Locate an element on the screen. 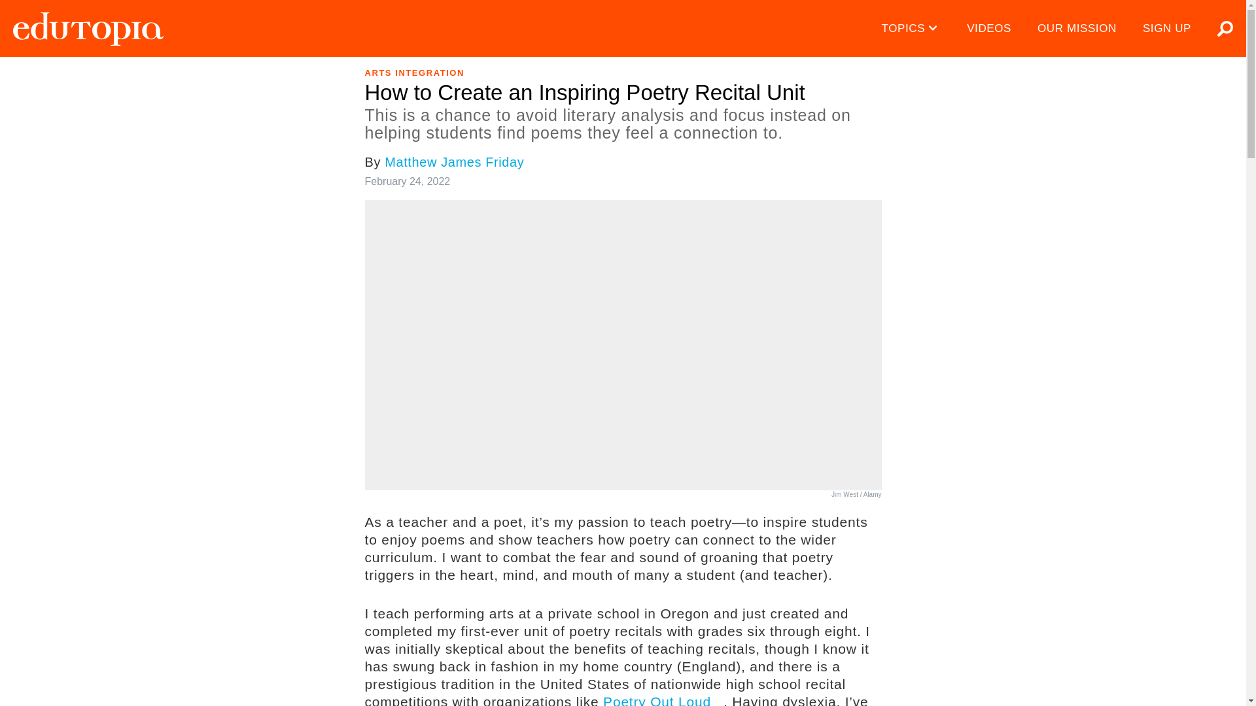  Edutopia is located at coordinates (88, 29).